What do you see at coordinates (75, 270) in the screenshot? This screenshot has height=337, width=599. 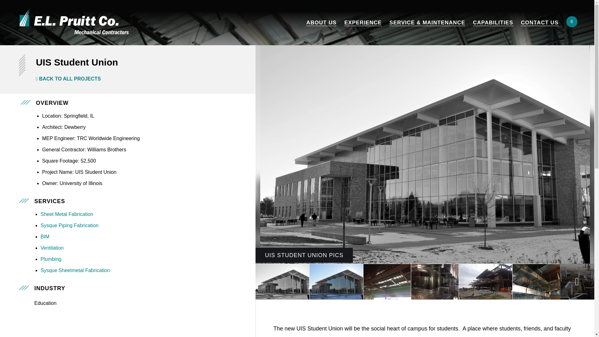 I see `Sysque Sheetmetal Fabrication` at bounding box center [75, 270].